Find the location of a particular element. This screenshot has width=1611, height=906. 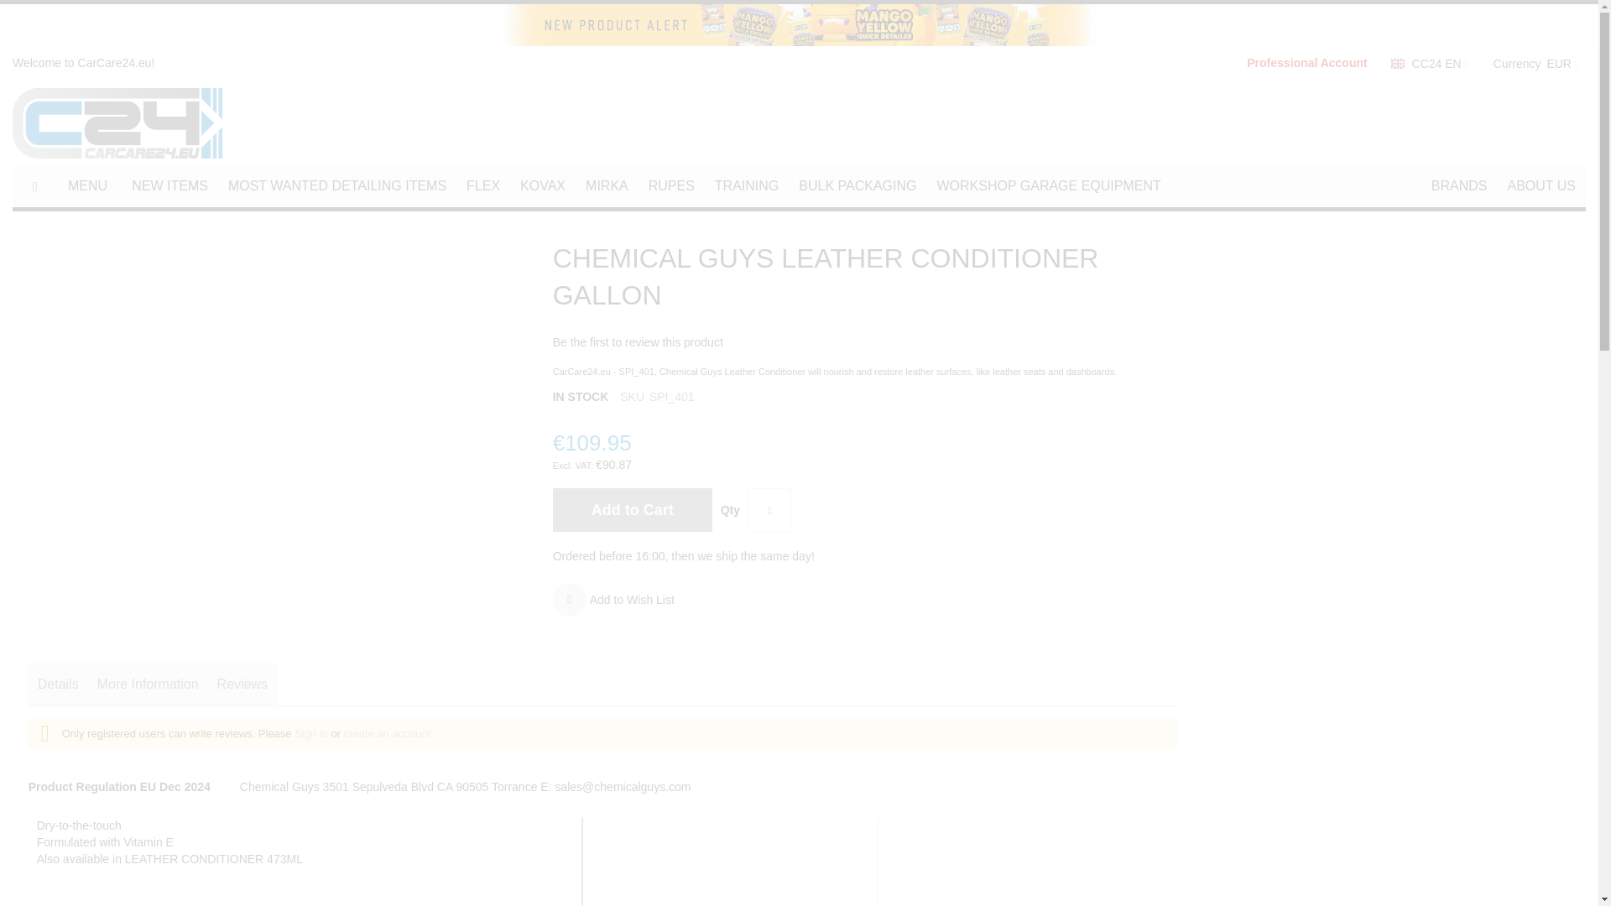

Availability is located at coordinates (581, 398).